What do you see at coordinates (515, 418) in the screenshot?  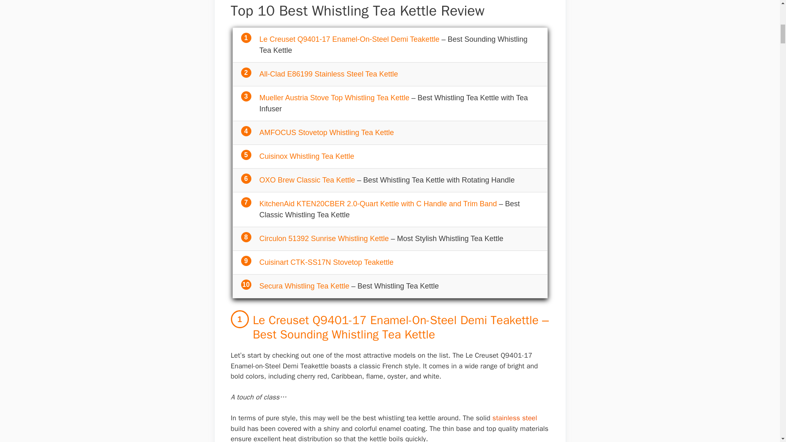 I see `stainless steel` at bounding box center [515, 418].